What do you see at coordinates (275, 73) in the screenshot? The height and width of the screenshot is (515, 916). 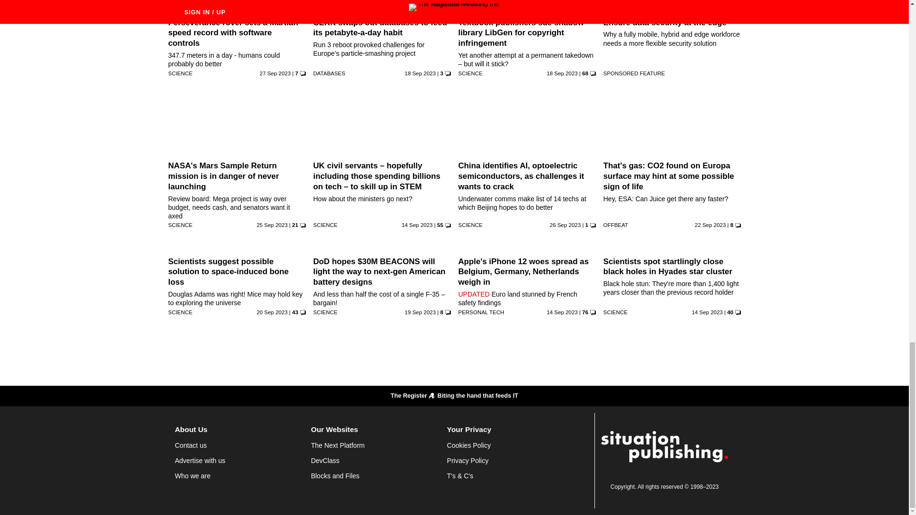 I see `27 Sep 2023 19:0` at bounding box center [275, 73].